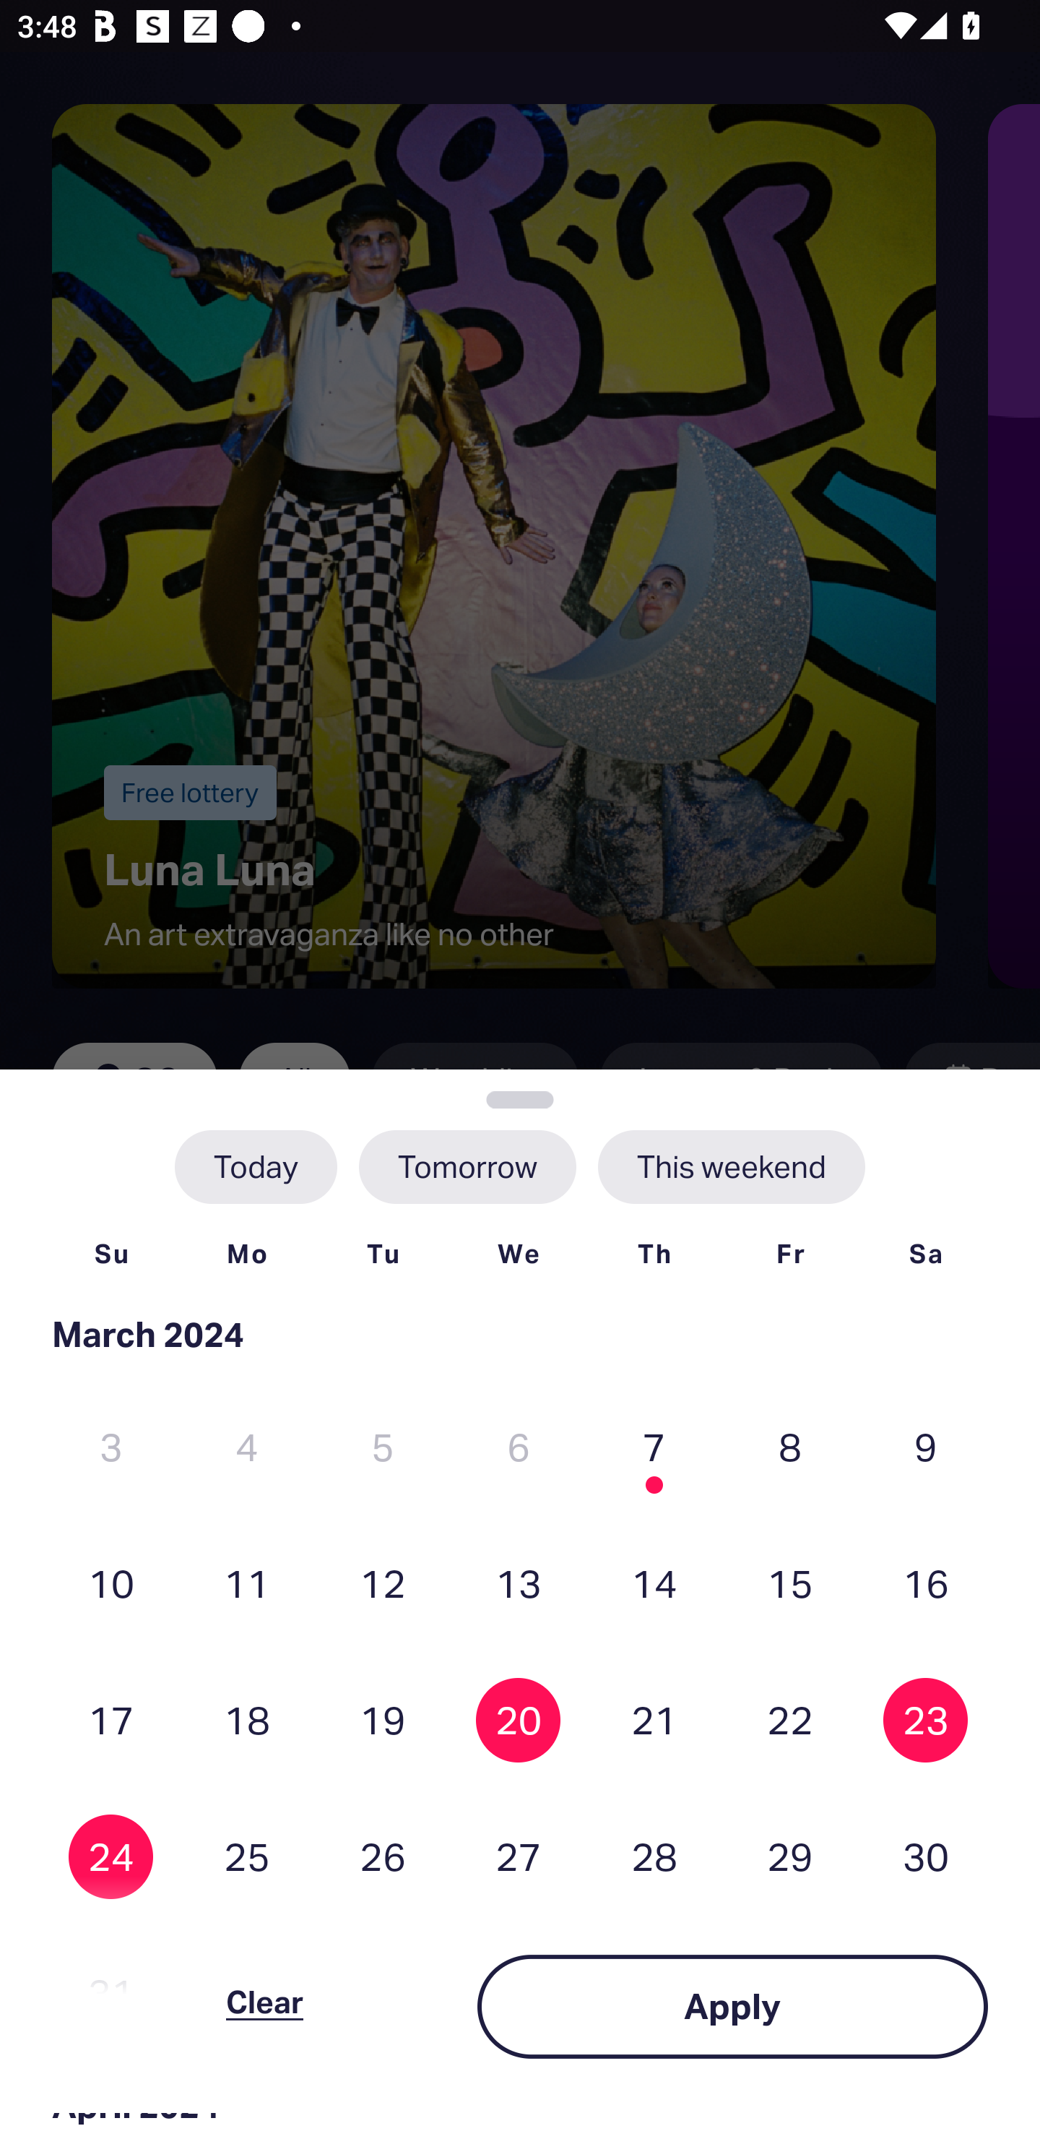 This screenshot has width=1040, height=2139. I want to click on 21, so click(654, 1719).